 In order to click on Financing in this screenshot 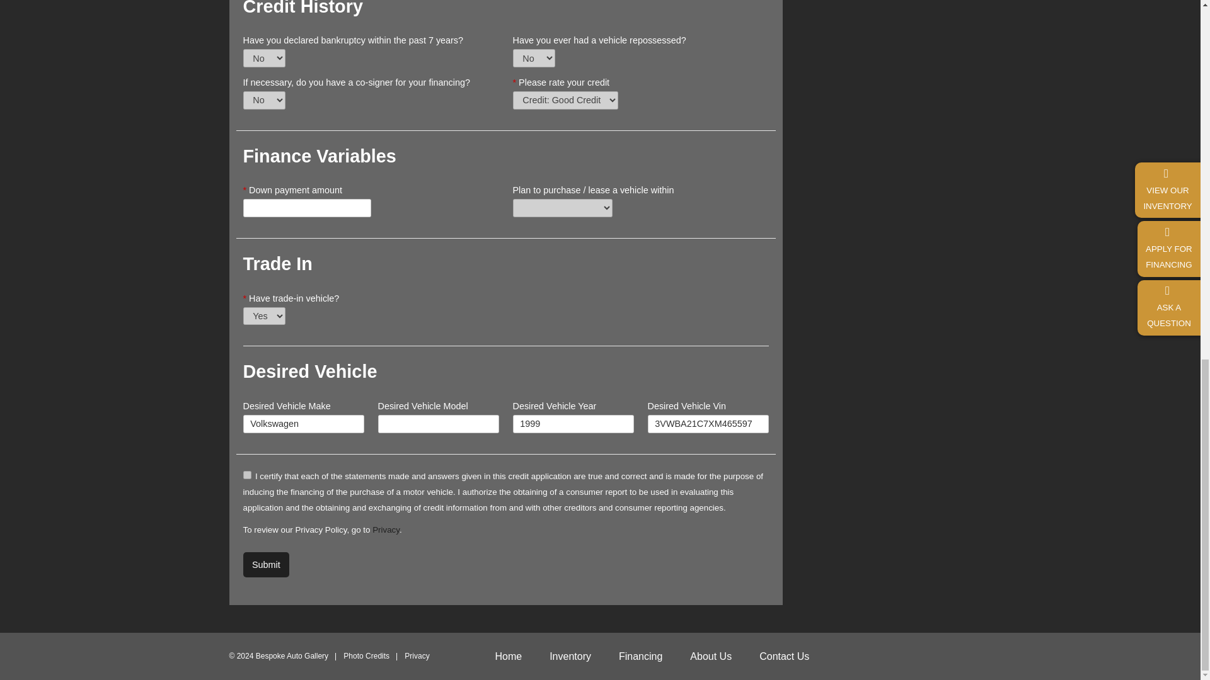, I will do `click(640, 657)`.